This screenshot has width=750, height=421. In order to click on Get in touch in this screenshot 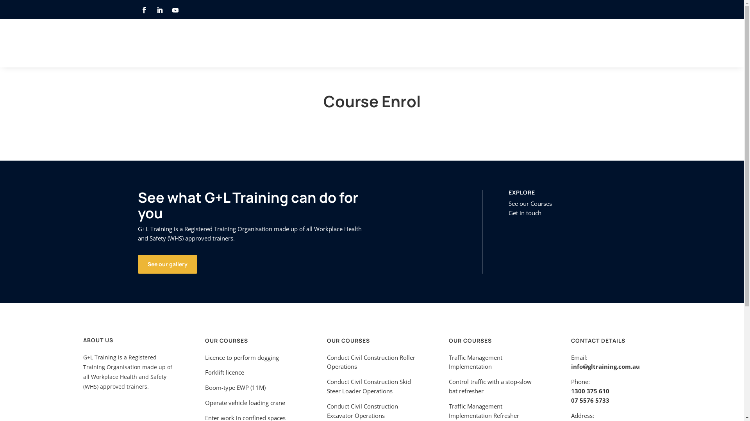, I will do `click(525, 213)`.